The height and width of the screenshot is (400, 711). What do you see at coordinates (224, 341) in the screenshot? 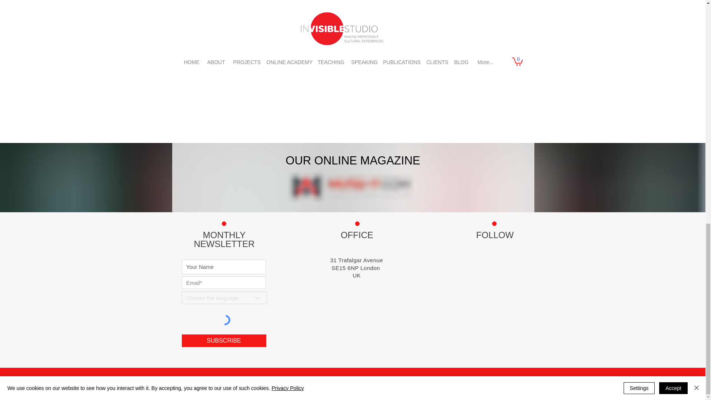
I see `SUBSCRIBE` at bounding box center [224, 341].